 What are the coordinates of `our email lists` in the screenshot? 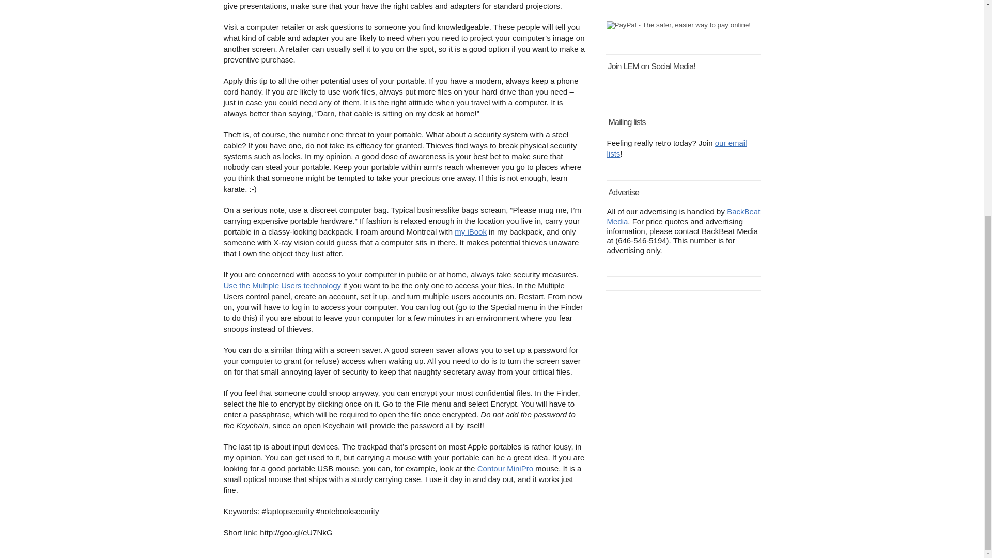 It's located at (676, 148).